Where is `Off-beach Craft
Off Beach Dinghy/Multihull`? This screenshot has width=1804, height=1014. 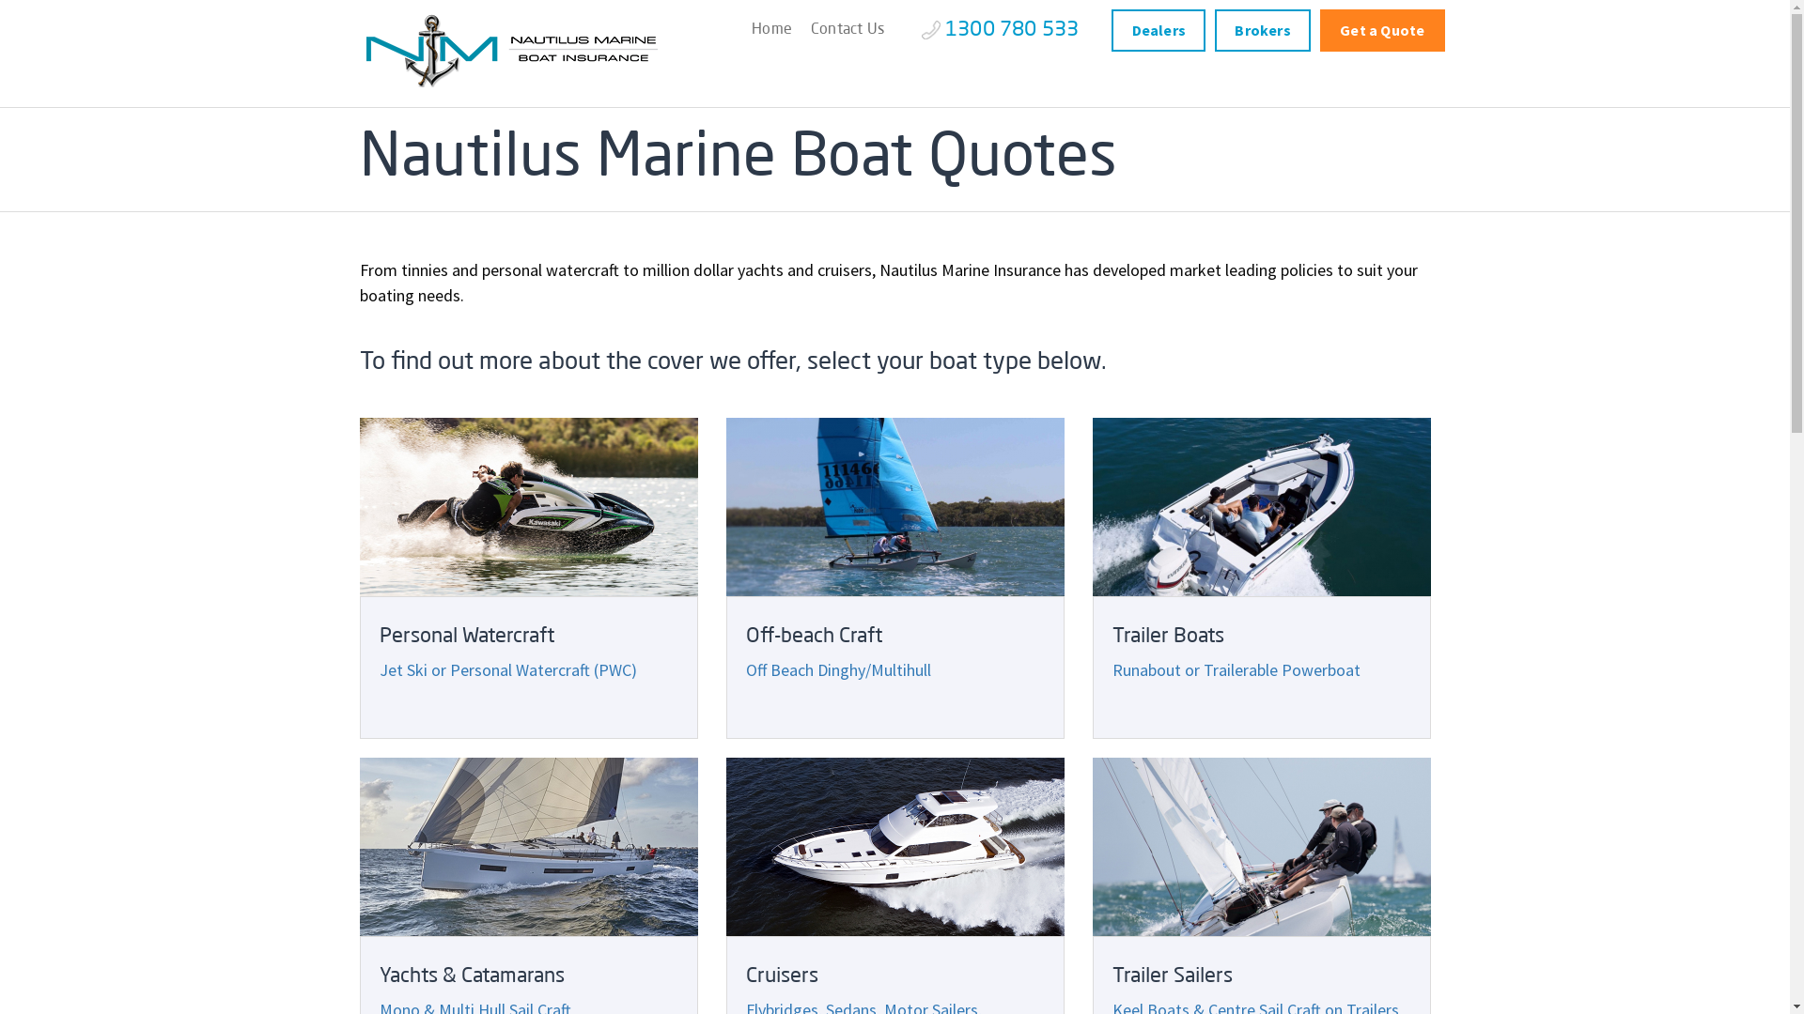 Off-beach Craft
Off Beach Dinghy/Multihull is located at coordinates (894, 578).